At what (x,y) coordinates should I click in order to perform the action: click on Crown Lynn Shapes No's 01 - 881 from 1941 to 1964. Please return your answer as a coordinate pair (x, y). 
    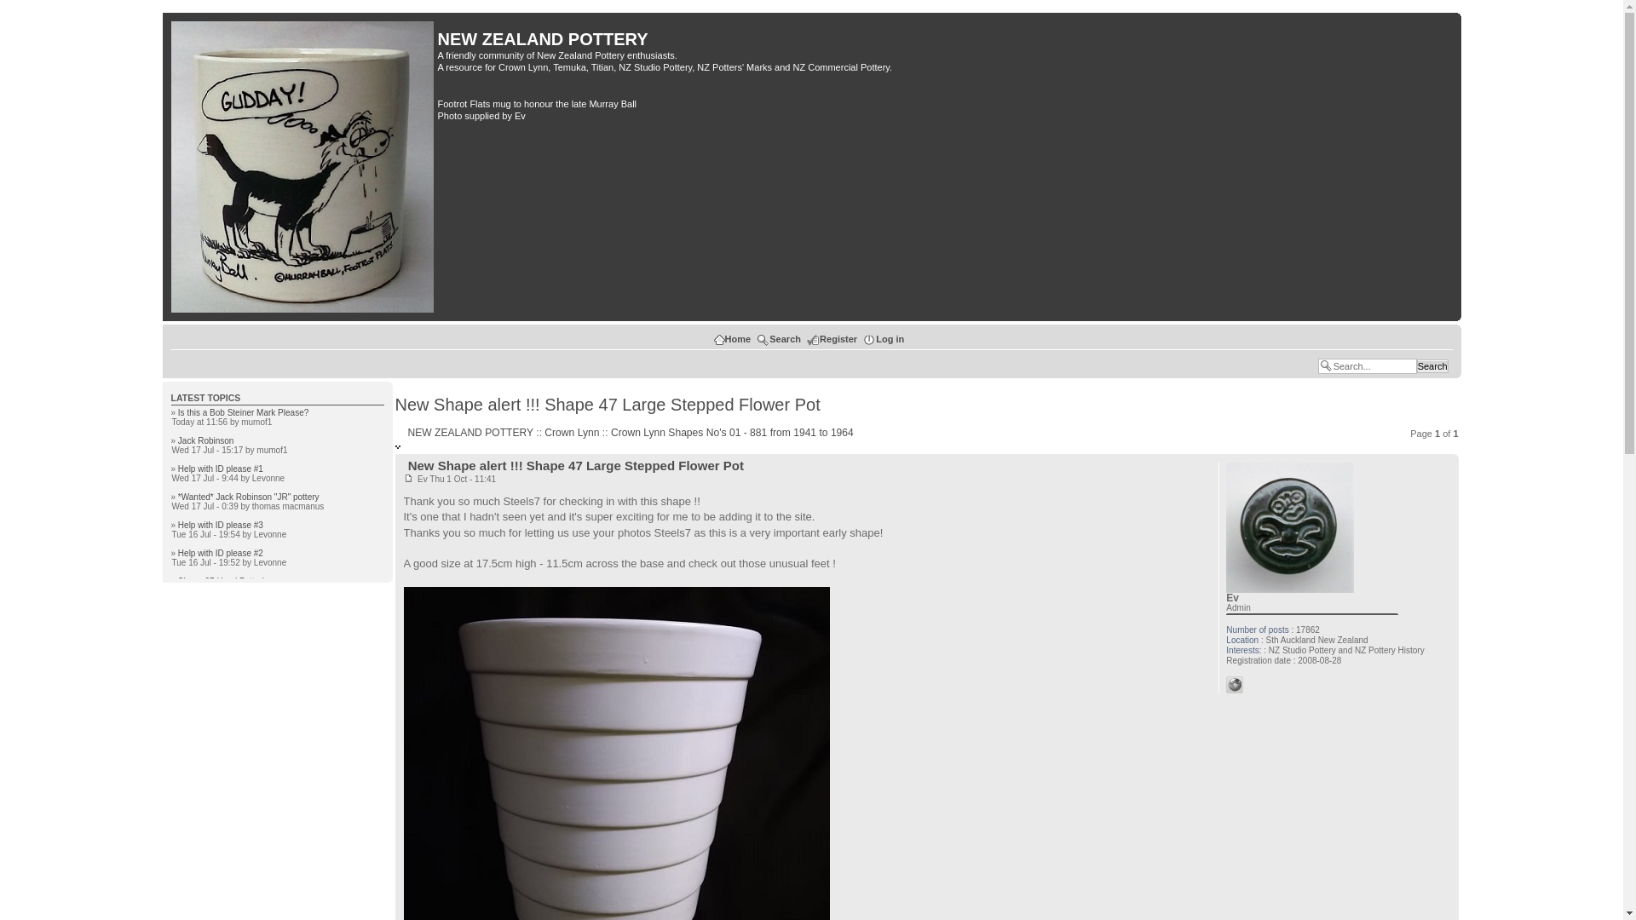
    Looking at the image, I should click on (732, 433).